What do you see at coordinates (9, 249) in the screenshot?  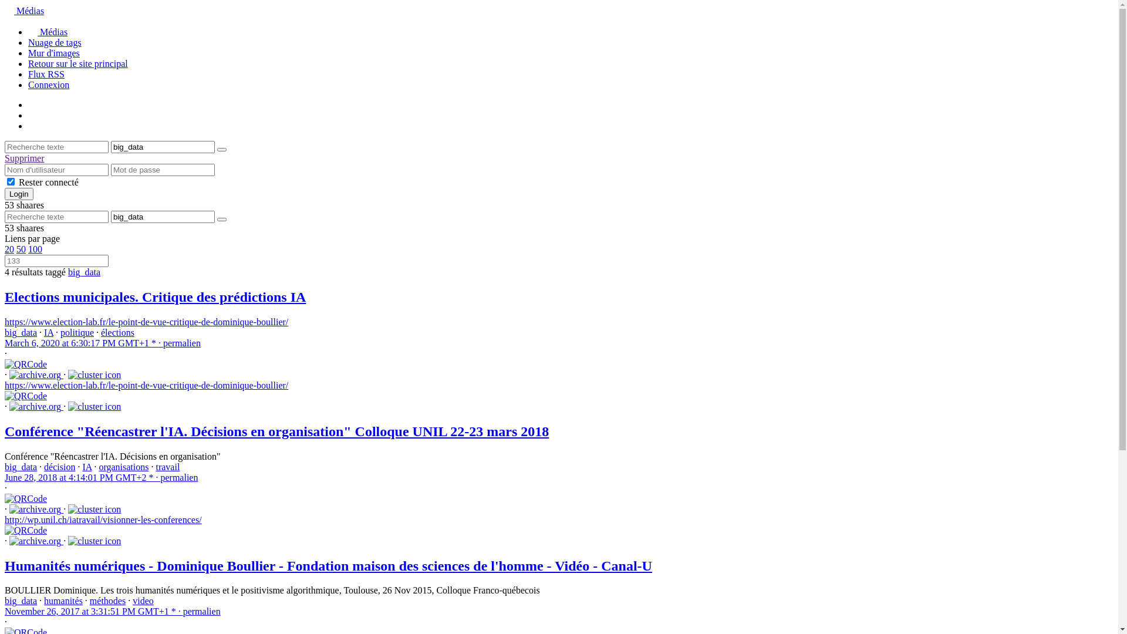 I see `20` at bounding box center [9, 249].